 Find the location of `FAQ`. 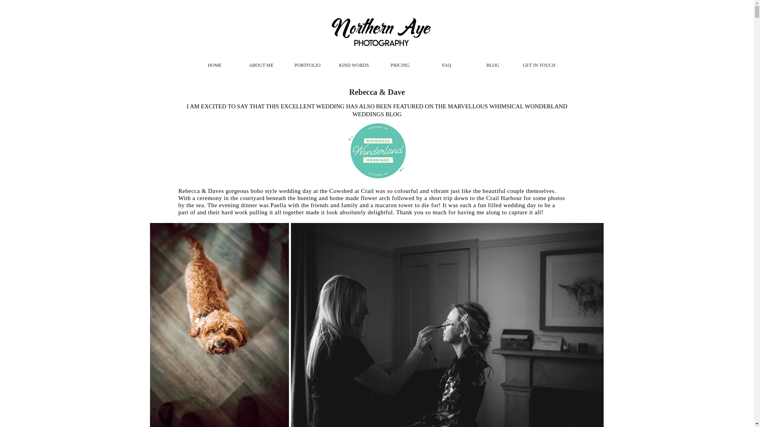

FAQ is located at coordinates (446, 65).